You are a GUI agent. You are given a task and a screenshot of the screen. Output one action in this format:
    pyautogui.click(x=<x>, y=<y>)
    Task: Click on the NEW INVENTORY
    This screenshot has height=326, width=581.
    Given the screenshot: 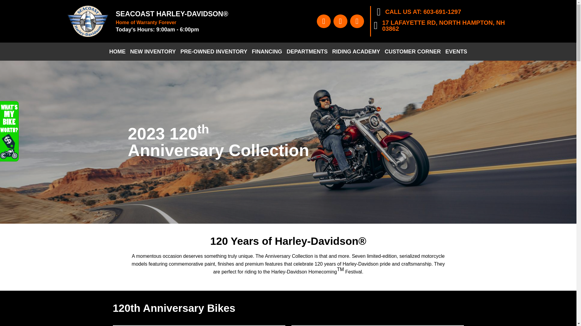 What is the action you would take?
    pyautogui.click(x=153, y=52)
    